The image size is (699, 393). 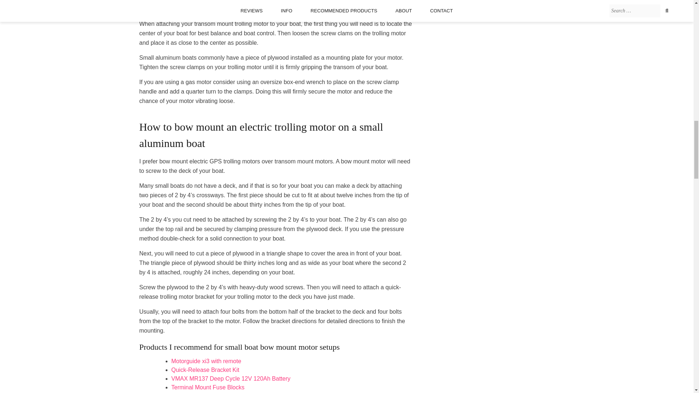 I want to click on VMAX MR137 Deep Cycle 12V 120Ah Battery, so click(x=230, y=378).